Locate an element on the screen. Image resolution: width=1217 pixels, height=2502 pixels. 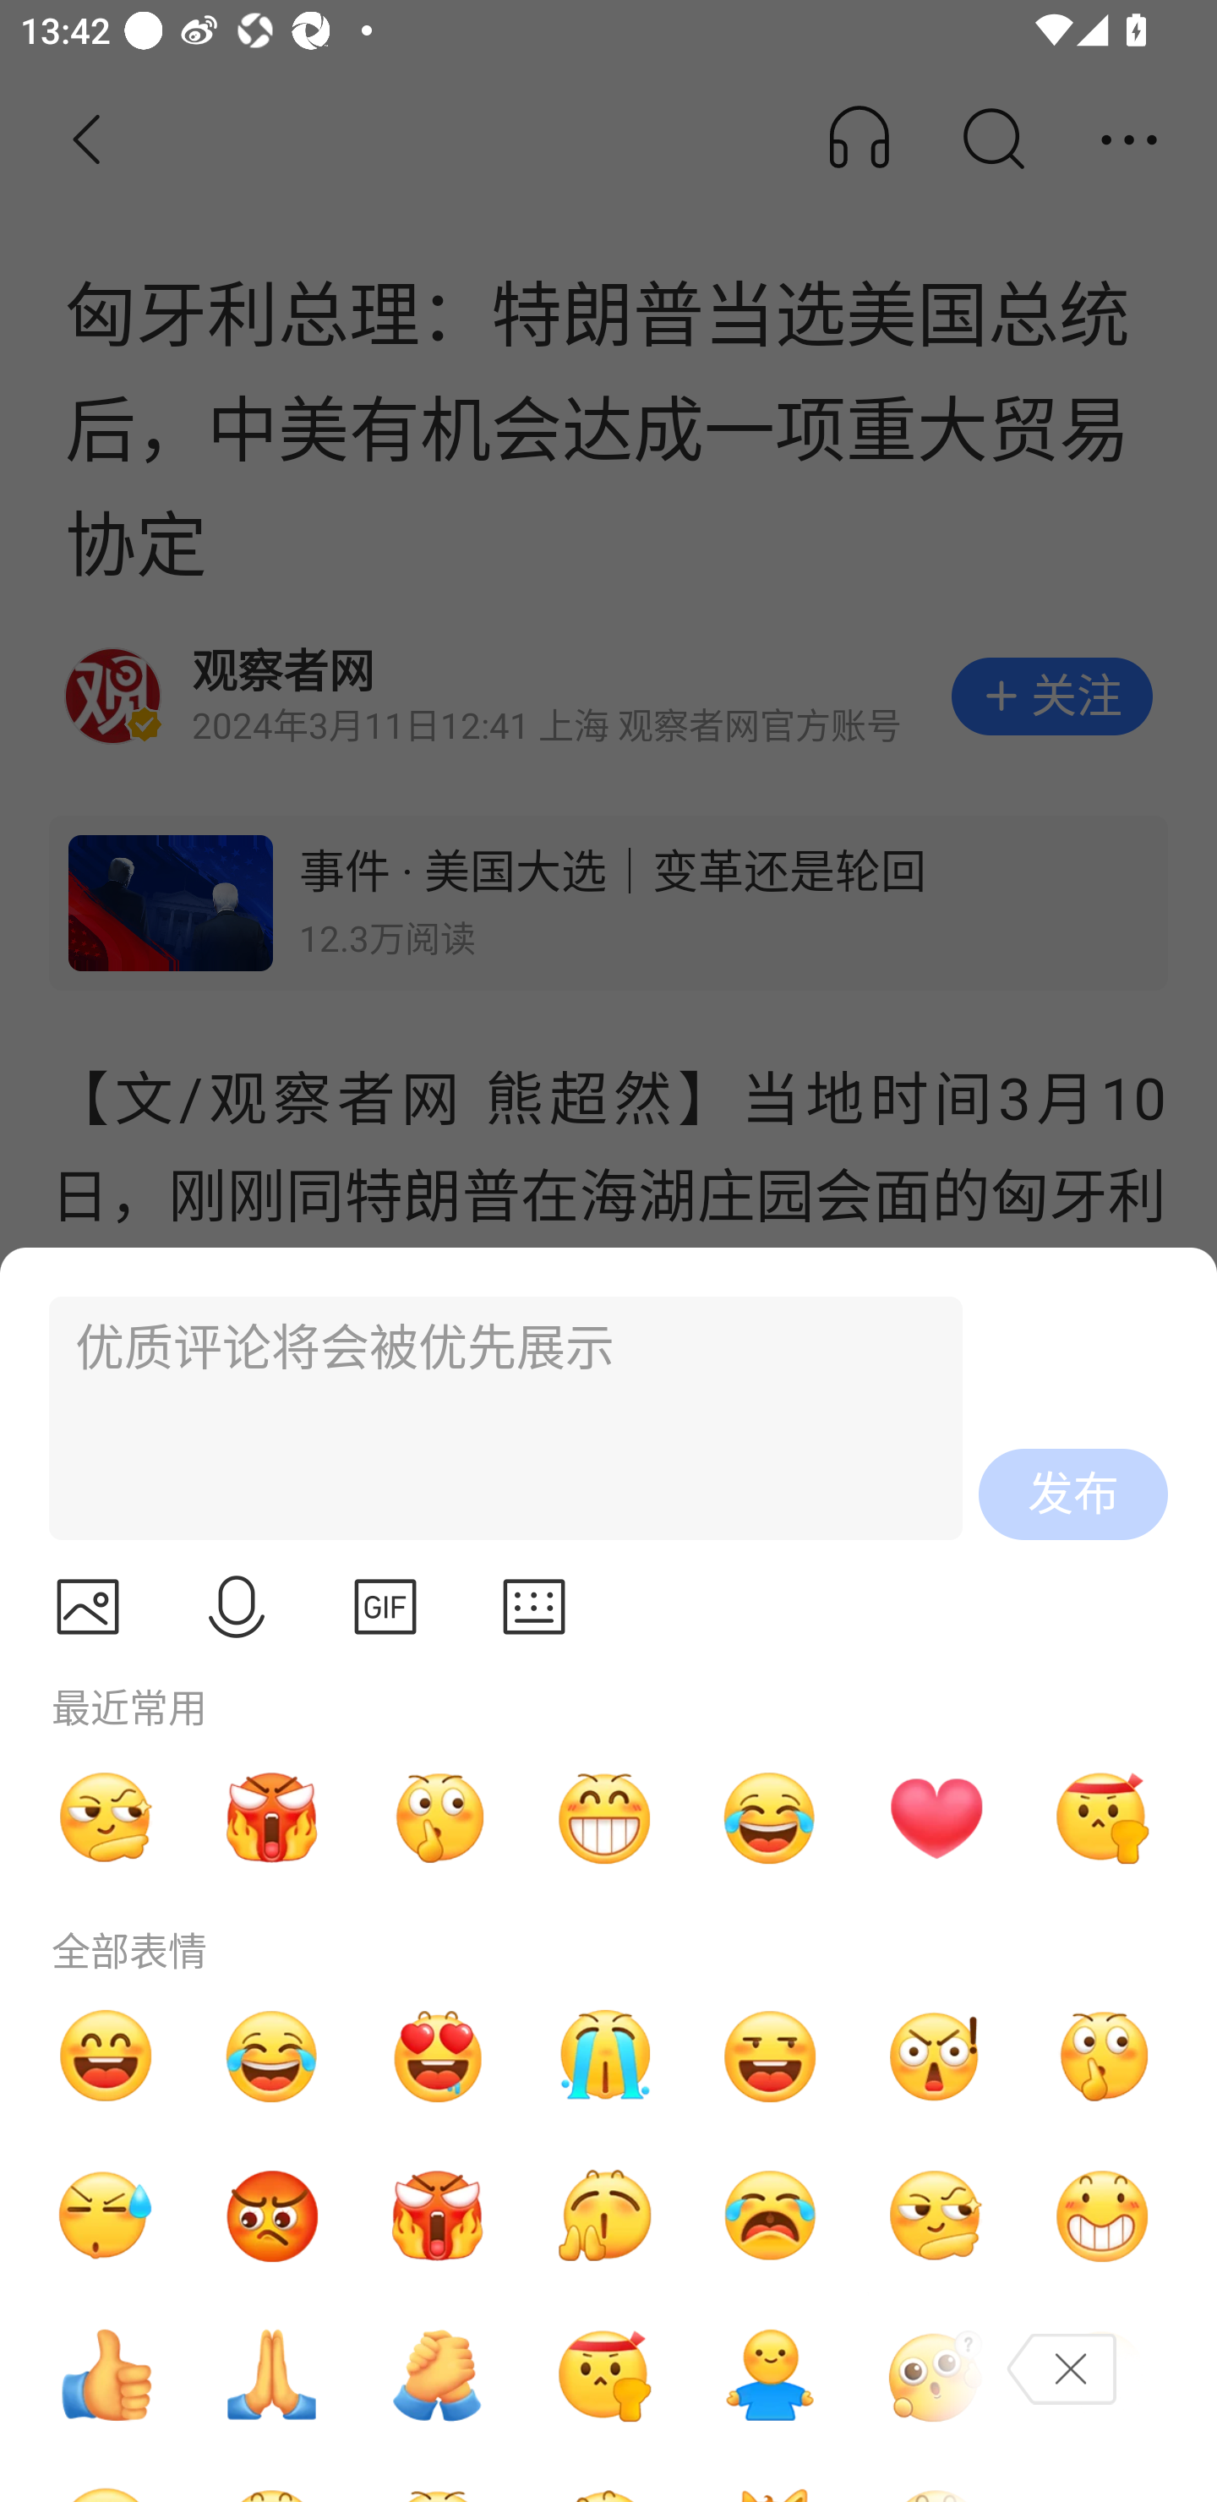
吃惊 is located at coordinates (936, 2056).